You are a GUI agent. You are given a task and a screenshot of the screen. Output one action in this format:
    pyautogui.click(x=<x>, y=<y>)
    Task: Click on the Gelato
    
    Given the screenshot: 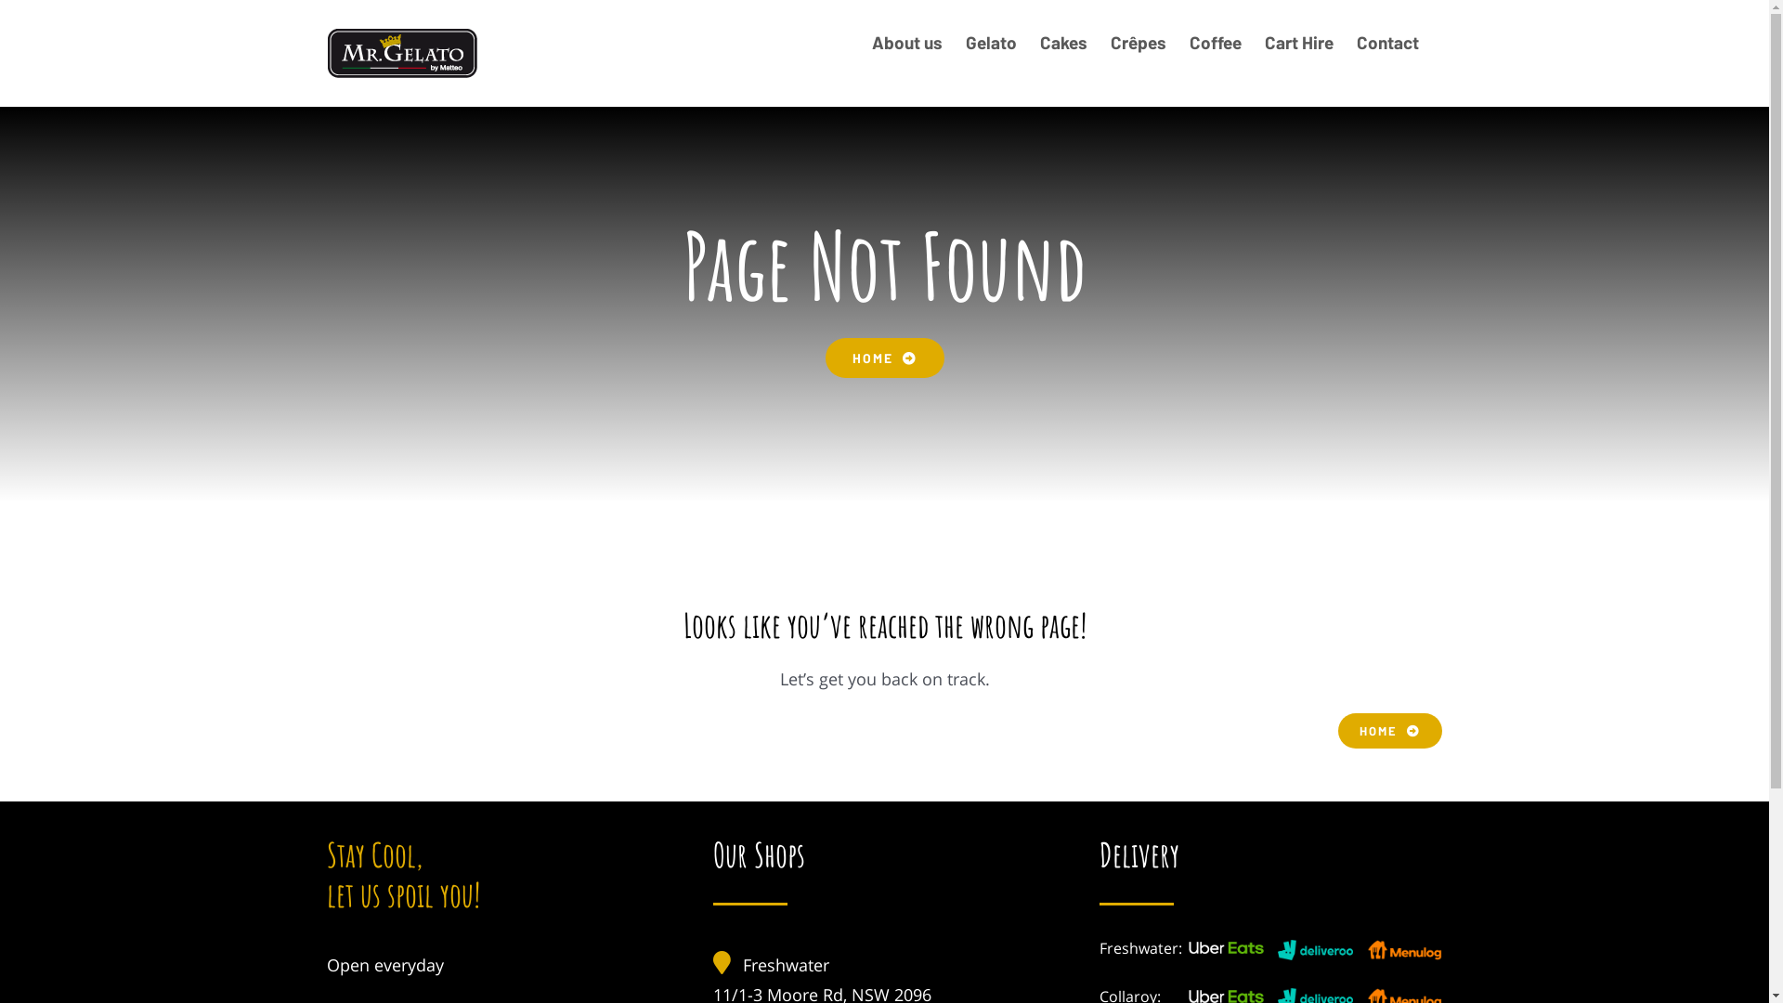 What is the action you would take?
    pyautogui.click(x=992, y=42)
    